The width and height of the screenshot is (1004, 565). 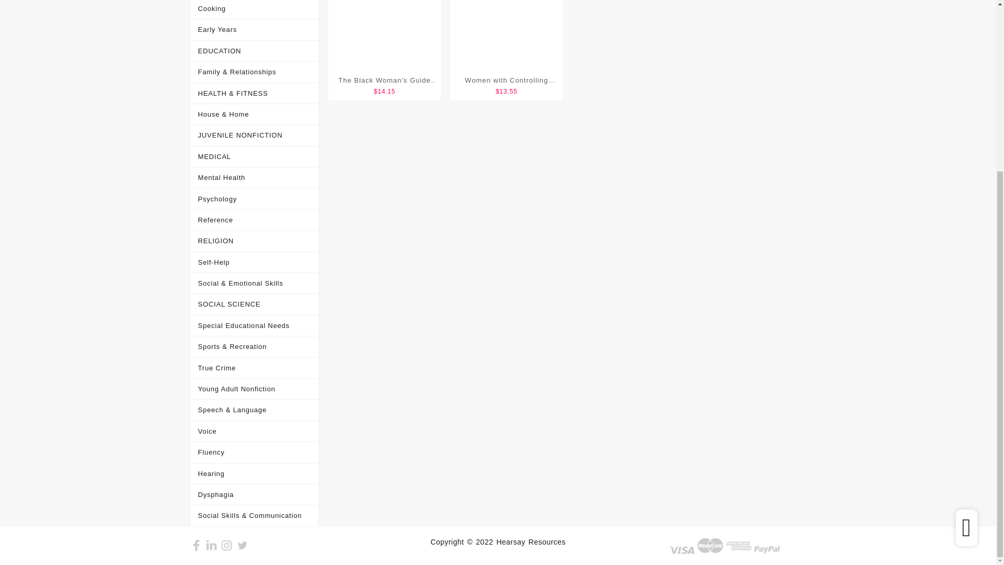 I want to click on Mastercard, so click(x=711, y=546).